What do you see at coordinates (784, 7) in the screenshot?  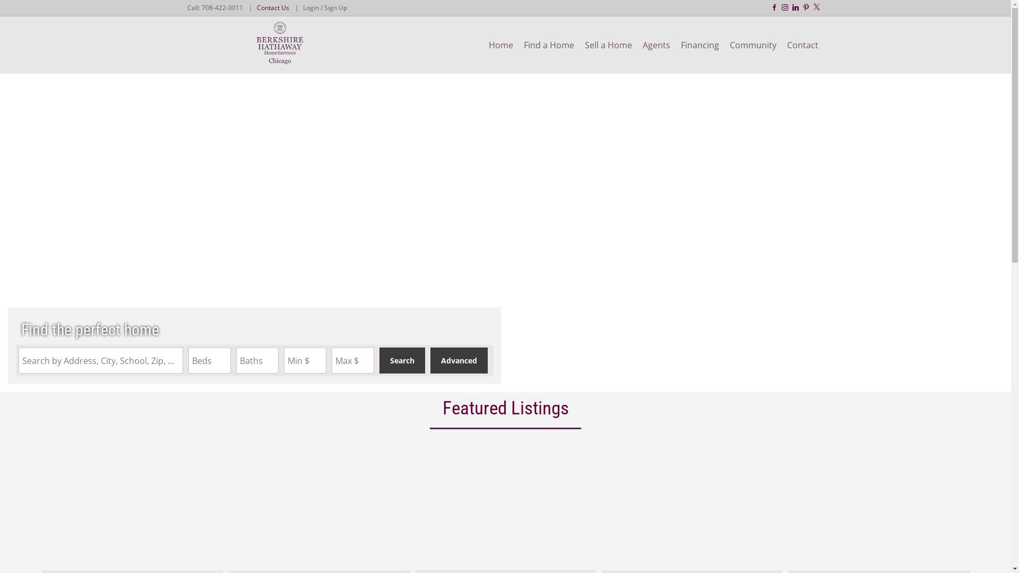 I see `Visit us on Instagram` at bounding box center [784, 7].